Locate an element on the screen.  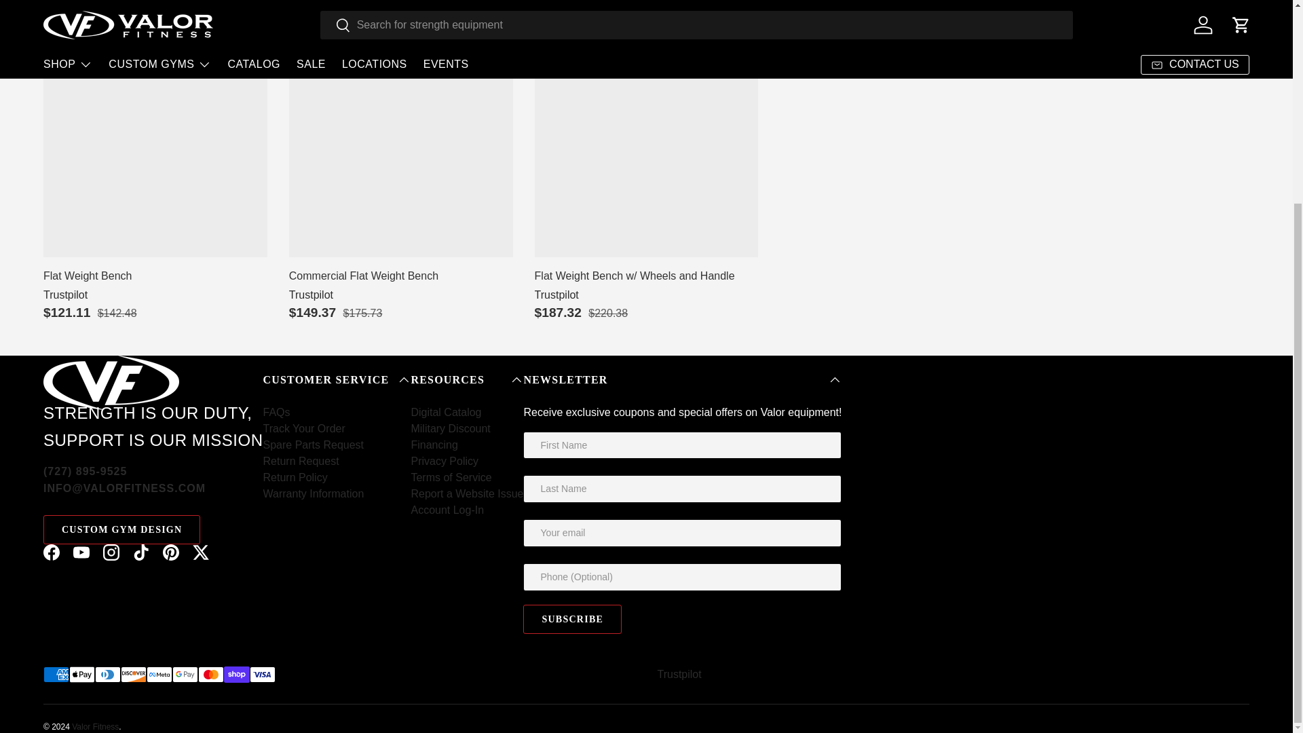
Valor Fitness on Facebook is located at coordinates (51, 552).